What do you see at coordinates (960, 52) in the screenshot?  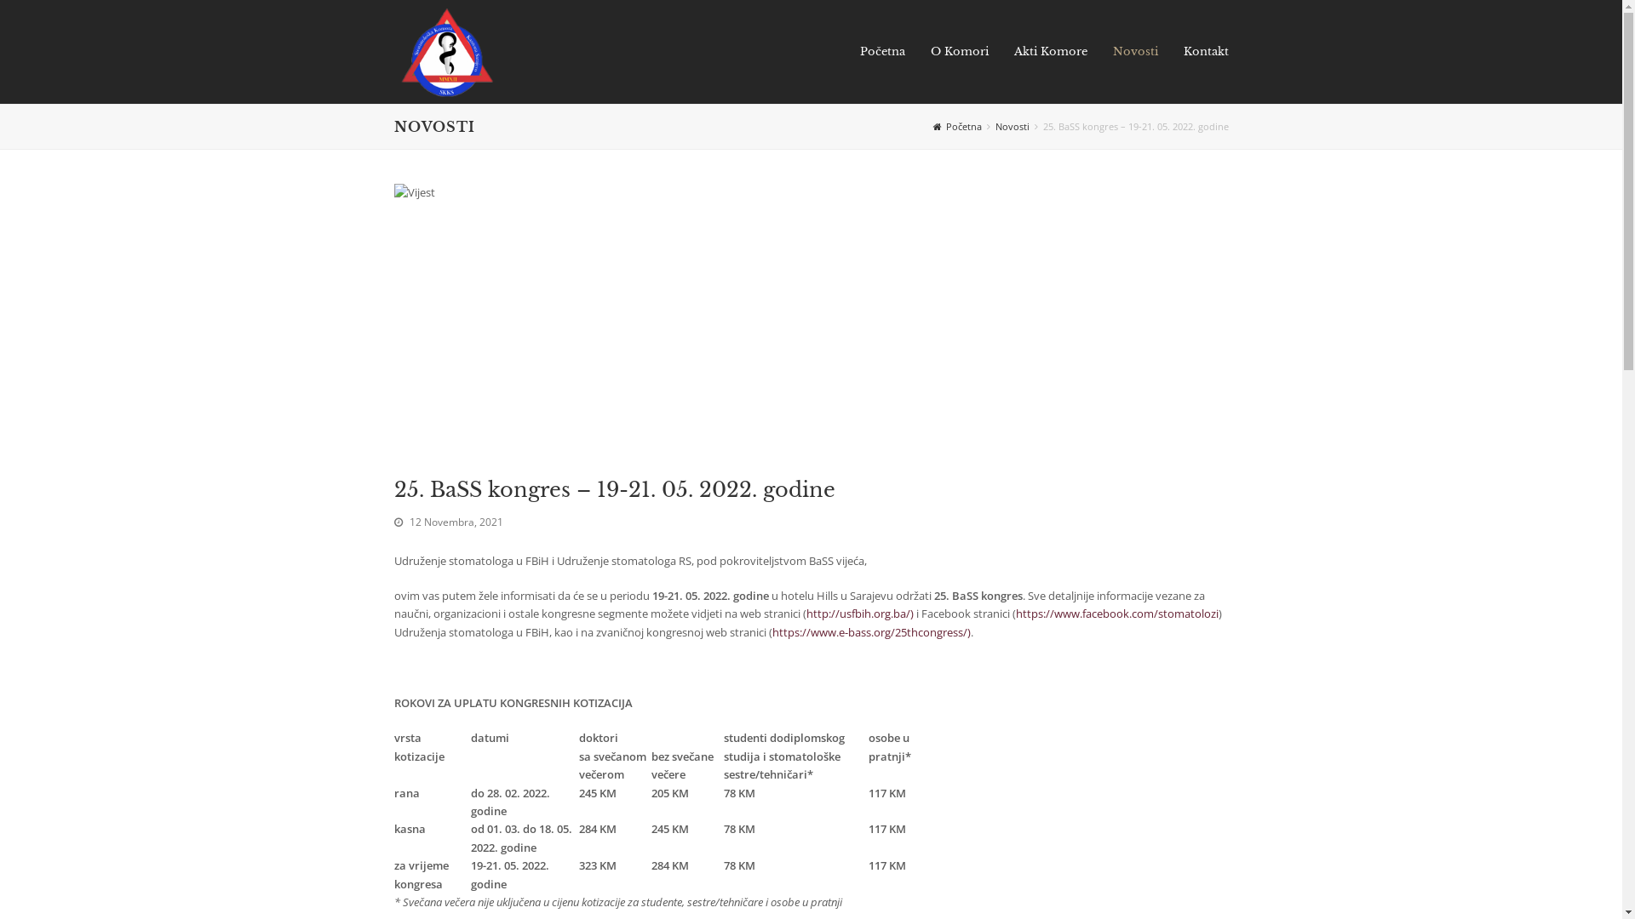 I see `O Komori` at bounding box center [960, 52].